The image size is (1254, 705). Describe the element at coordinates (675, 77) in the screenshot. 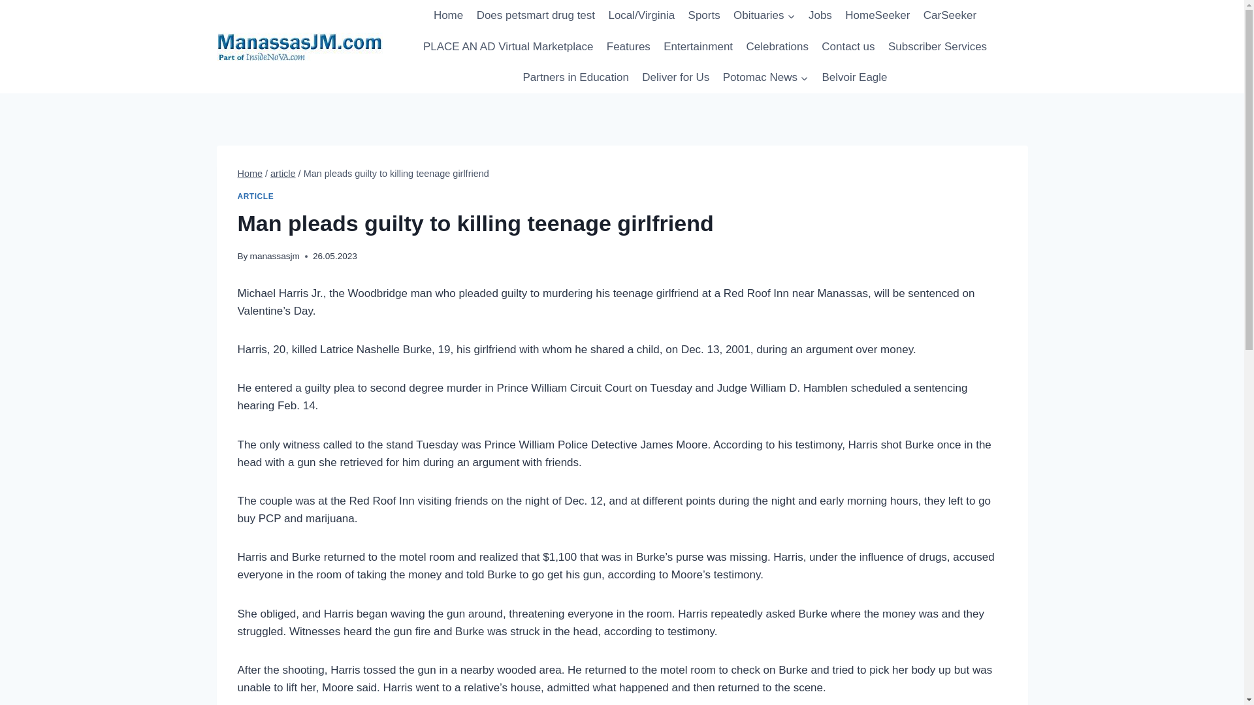

I see `Deliver for Us` at that location.